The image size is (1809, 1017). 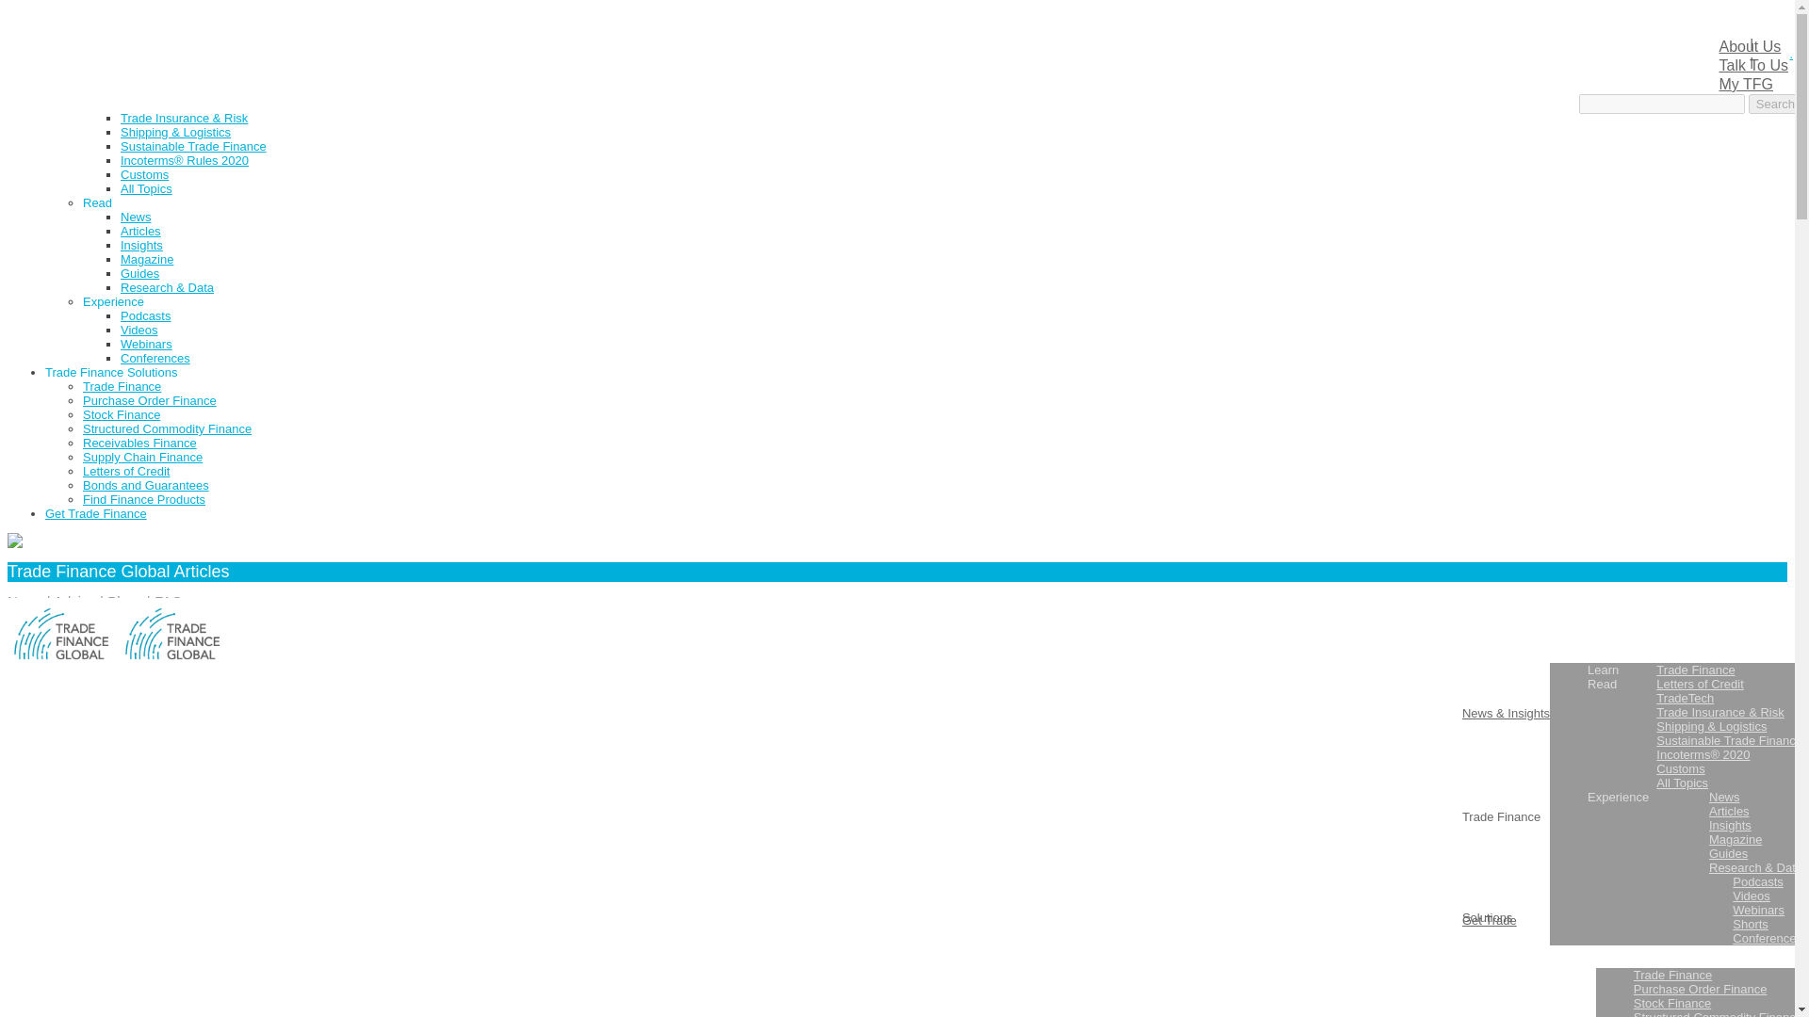 What do you see at coordinates (61, 19) in the screenshot?
I see `Home` at bounding box center [61, 19].